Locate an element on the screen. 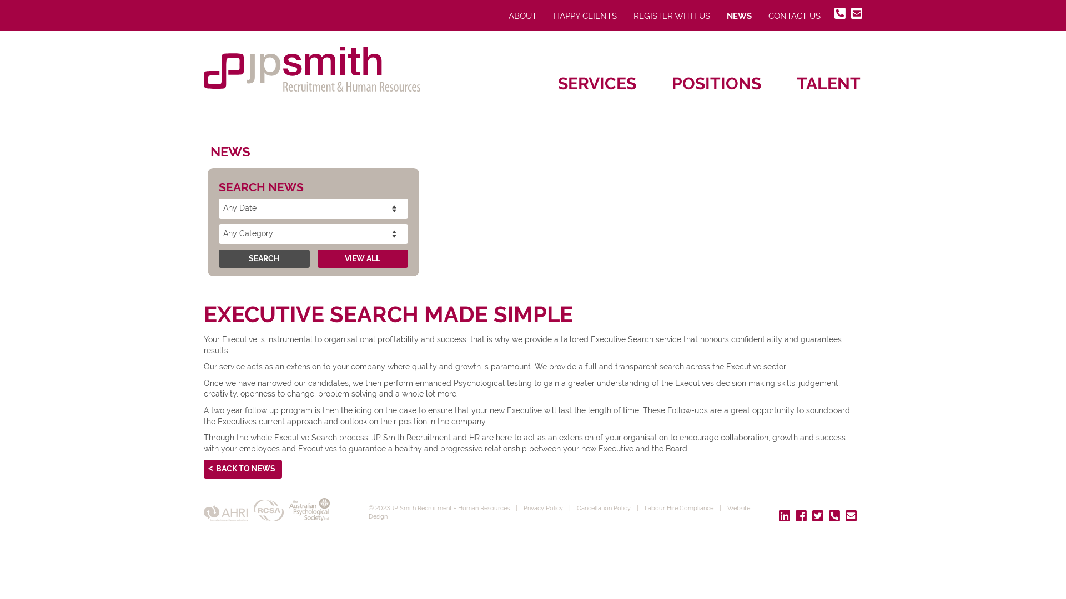  TALENT is located at coordinates (828, 83).